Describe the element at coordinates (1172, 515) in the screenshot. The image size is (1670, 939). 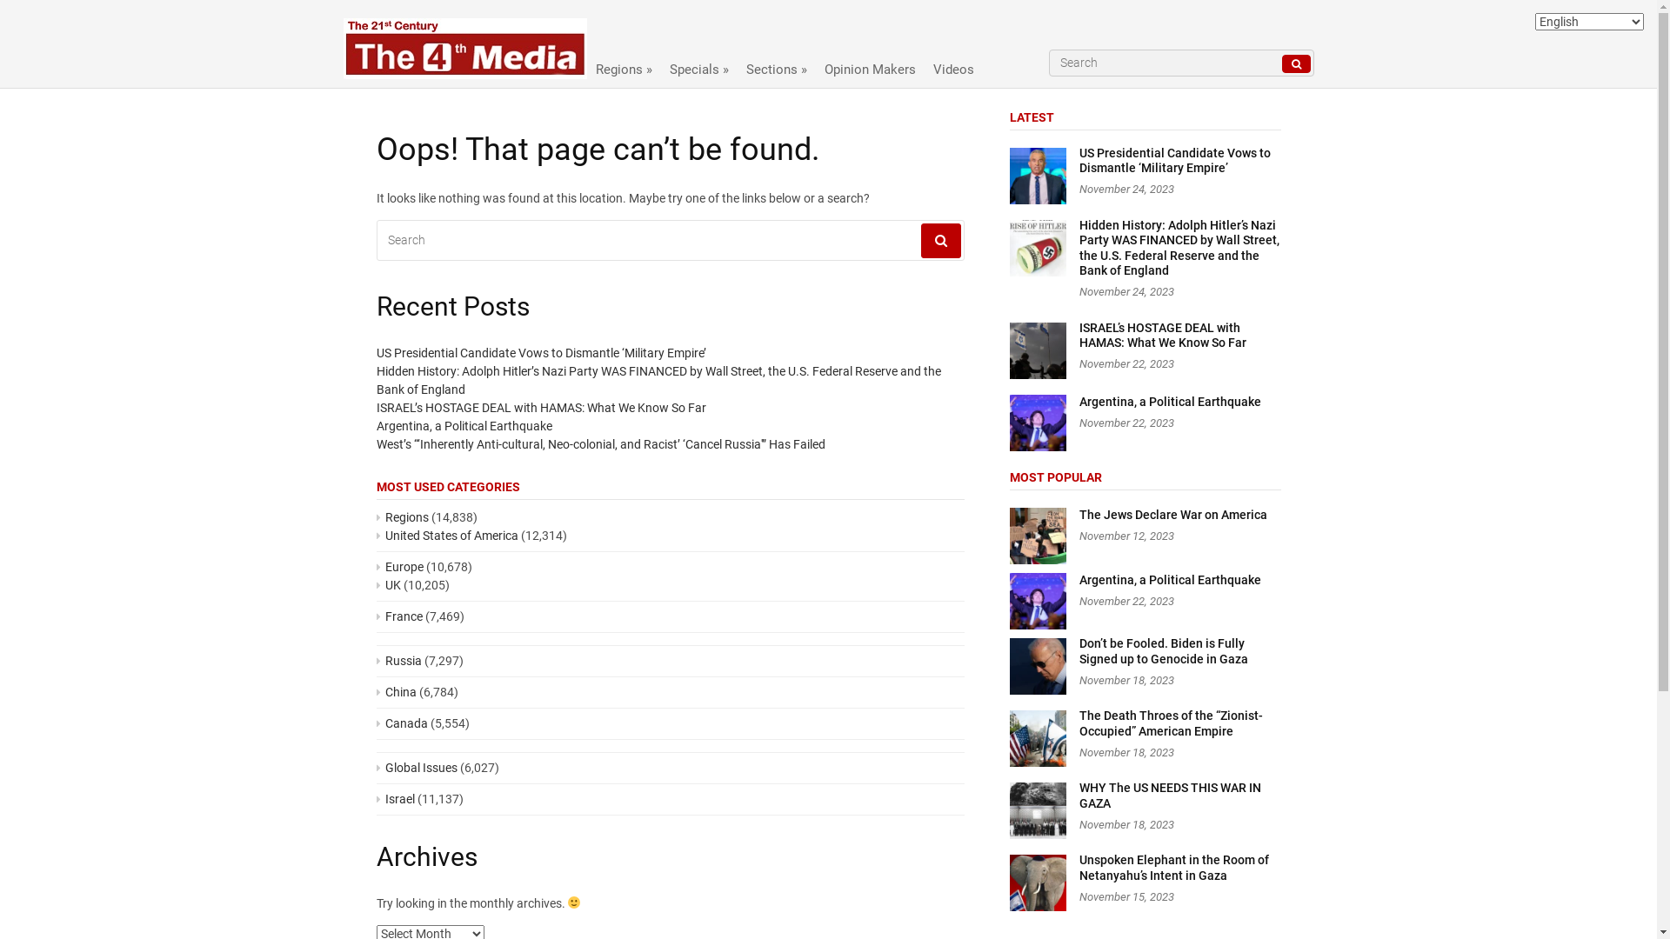
I see `The Jews Declare War on America` at that location.